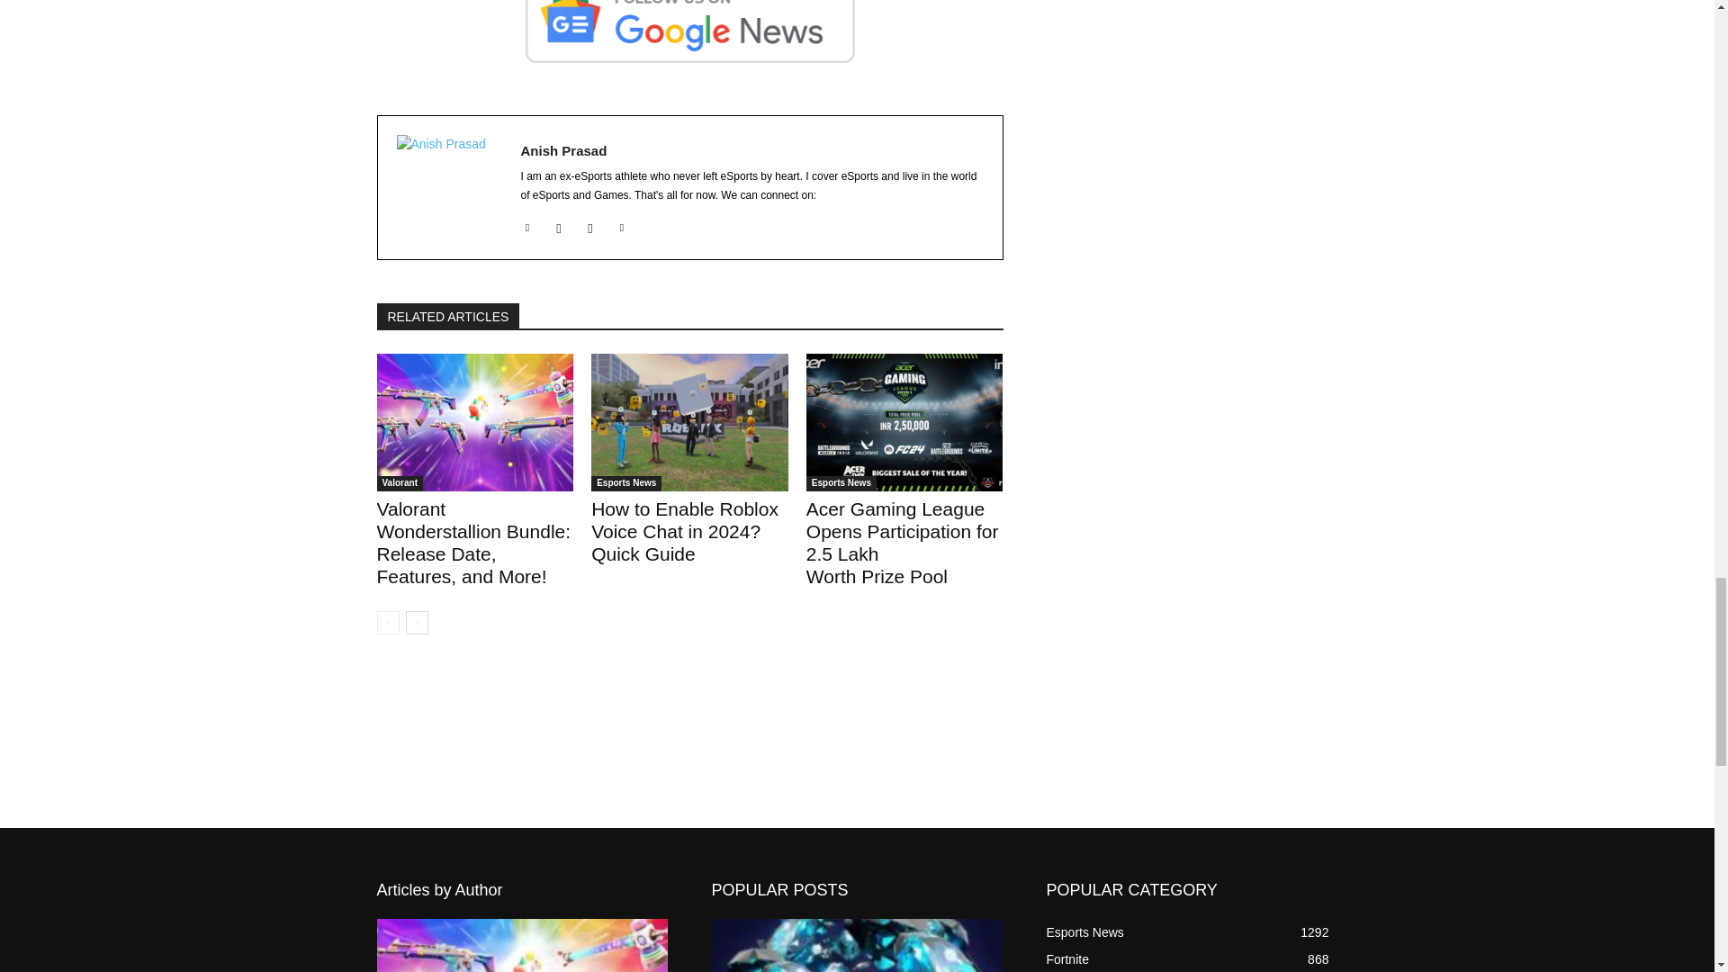  What do you see at coordinates (526, 224) in the screenshot?
I see `Linkedin` at bounding box center [526, 224].